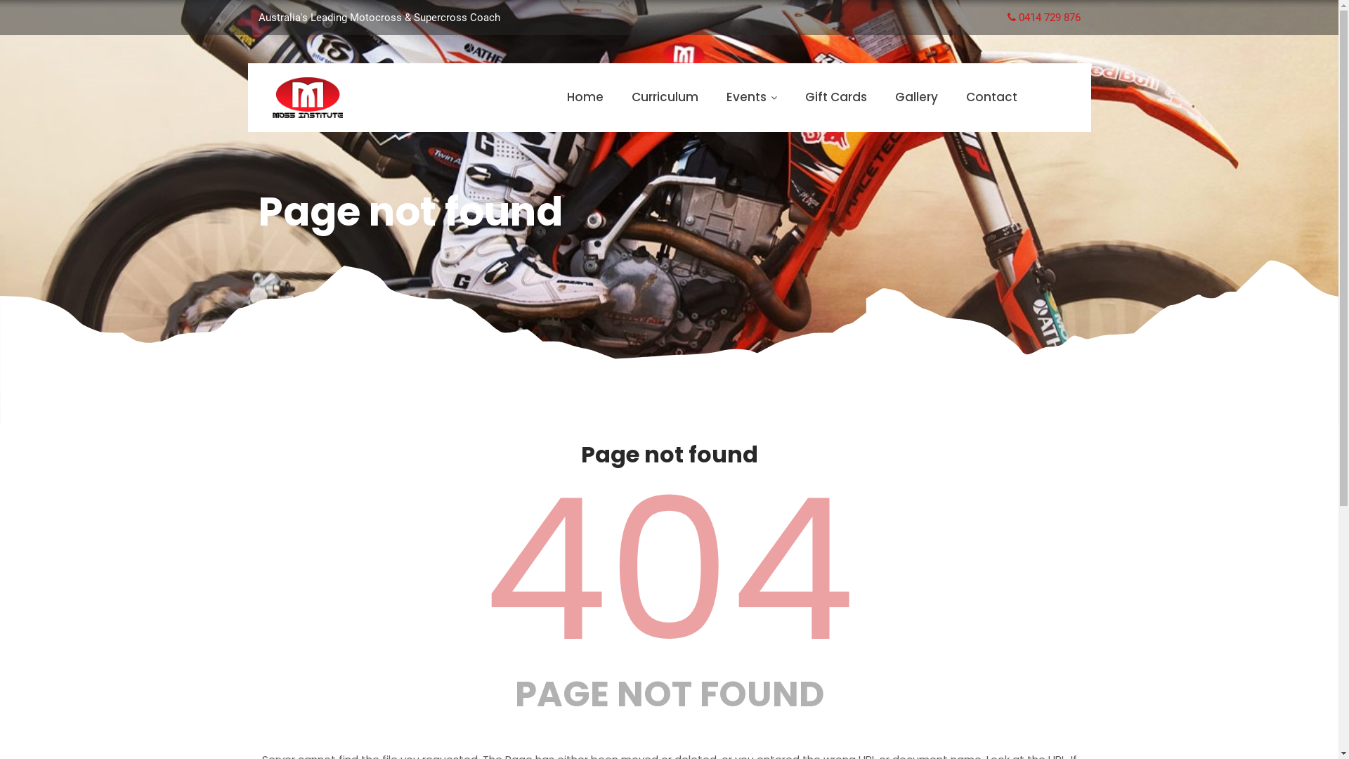 This screenshot has width=1349, height=759. Describe the element at coordinates (752, 98) in the screenshot. I see `Events` at that location.